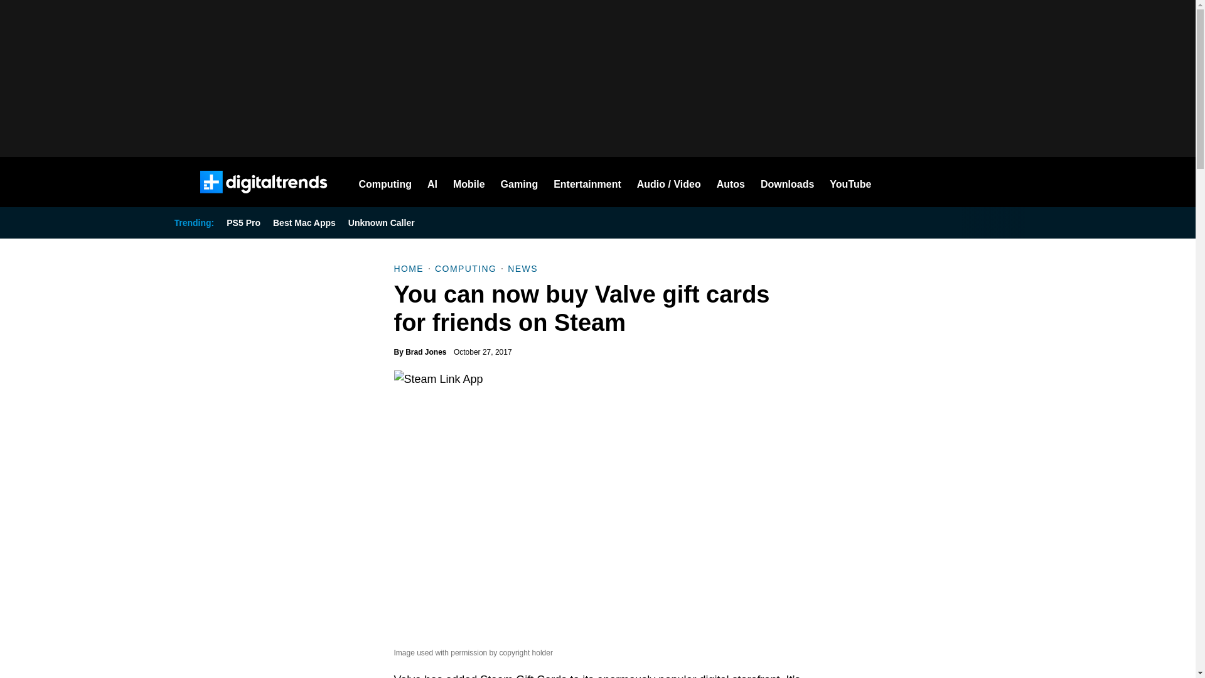 This screenshot has width=1205, height=678. Describe the element at coordinates (731, 182) in the screenshot. I see `Autos` at that location.